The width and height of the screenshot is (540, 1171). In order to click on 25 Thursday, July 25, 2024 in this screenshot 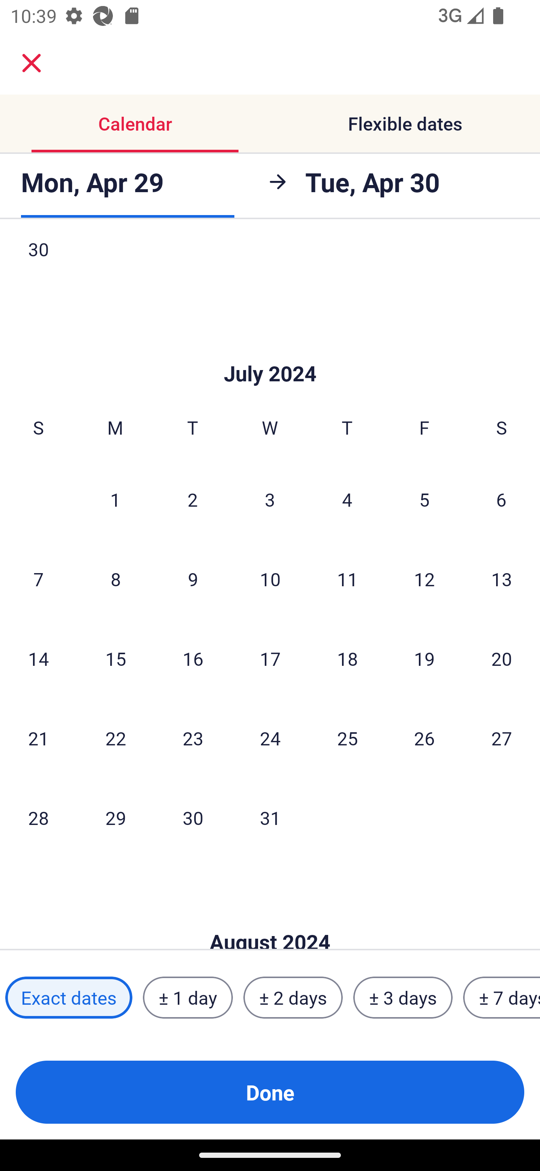, I will do `click(347, 738)`.